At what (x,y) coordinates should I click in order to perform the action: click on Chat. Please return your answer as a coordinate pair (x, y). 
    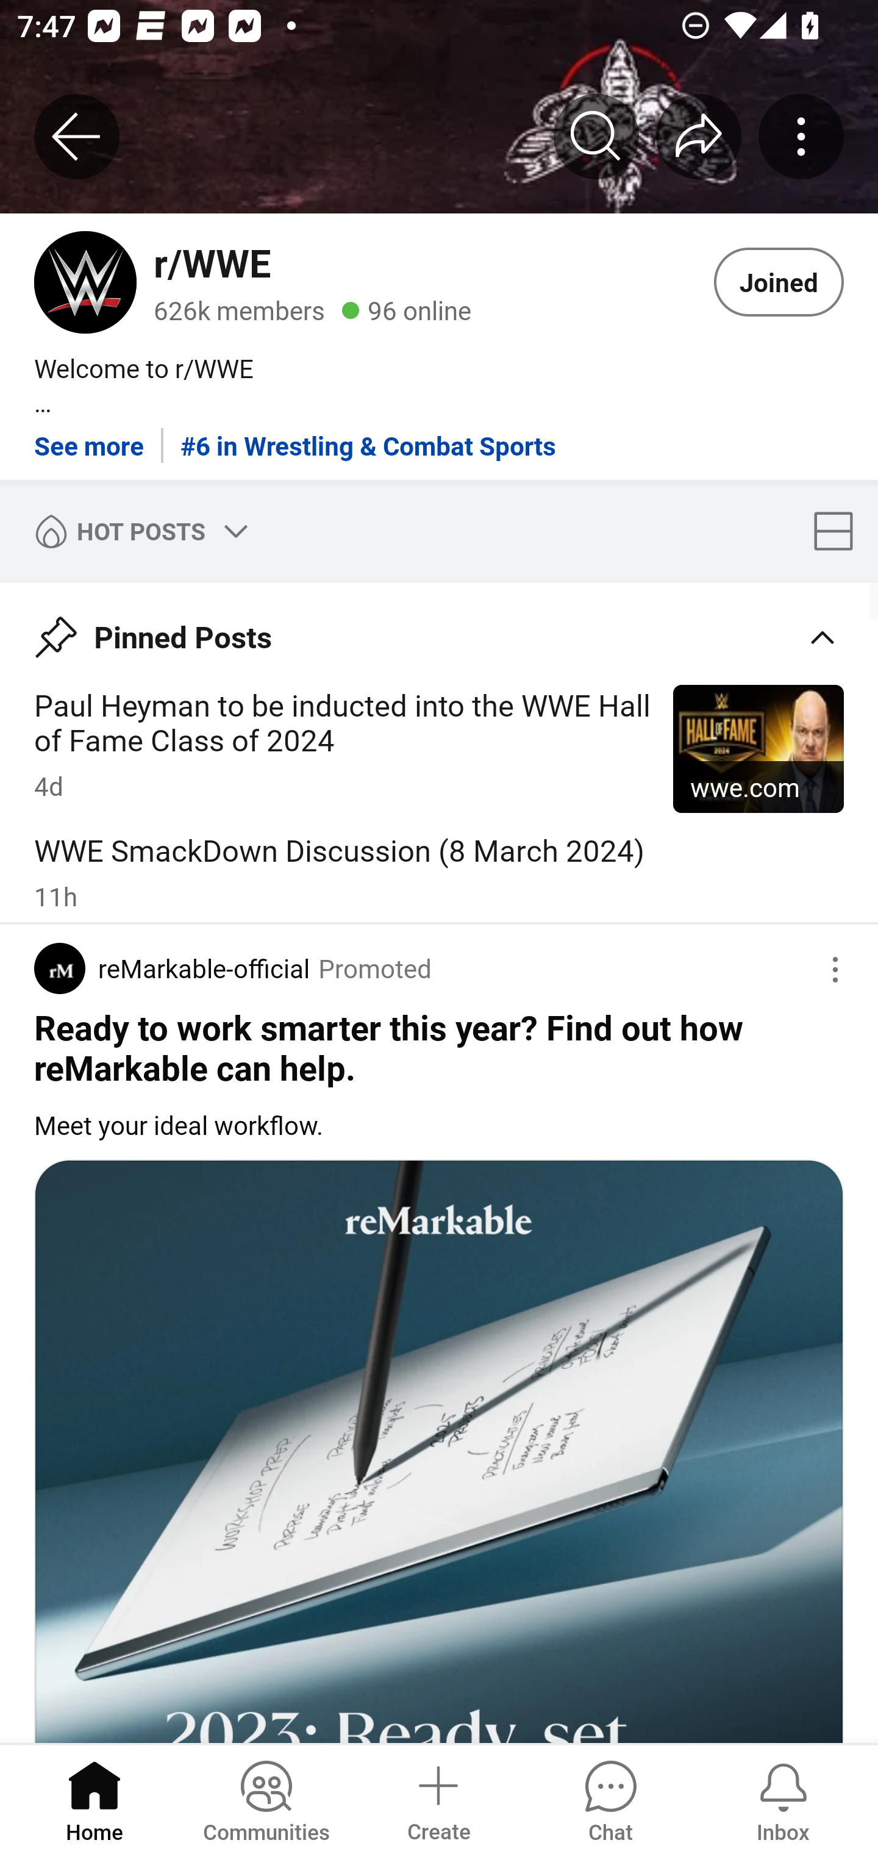
    Looking at the image, I should click on (610, 1798).